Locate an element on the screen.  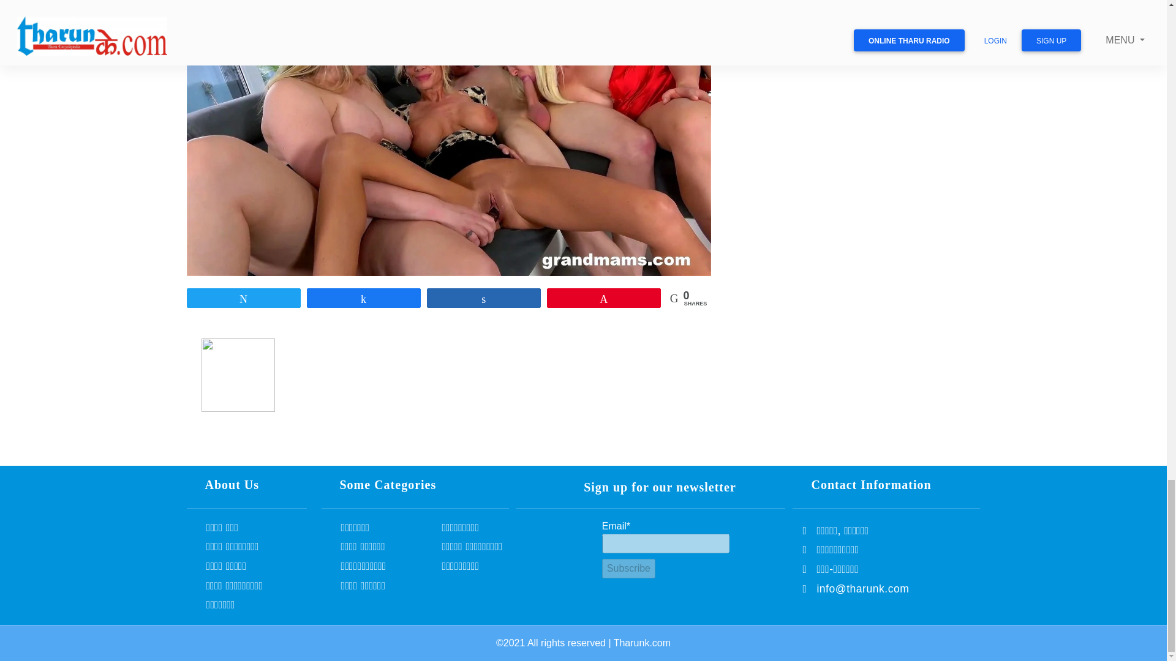
Subscribe is located at coordinates (628, 568).